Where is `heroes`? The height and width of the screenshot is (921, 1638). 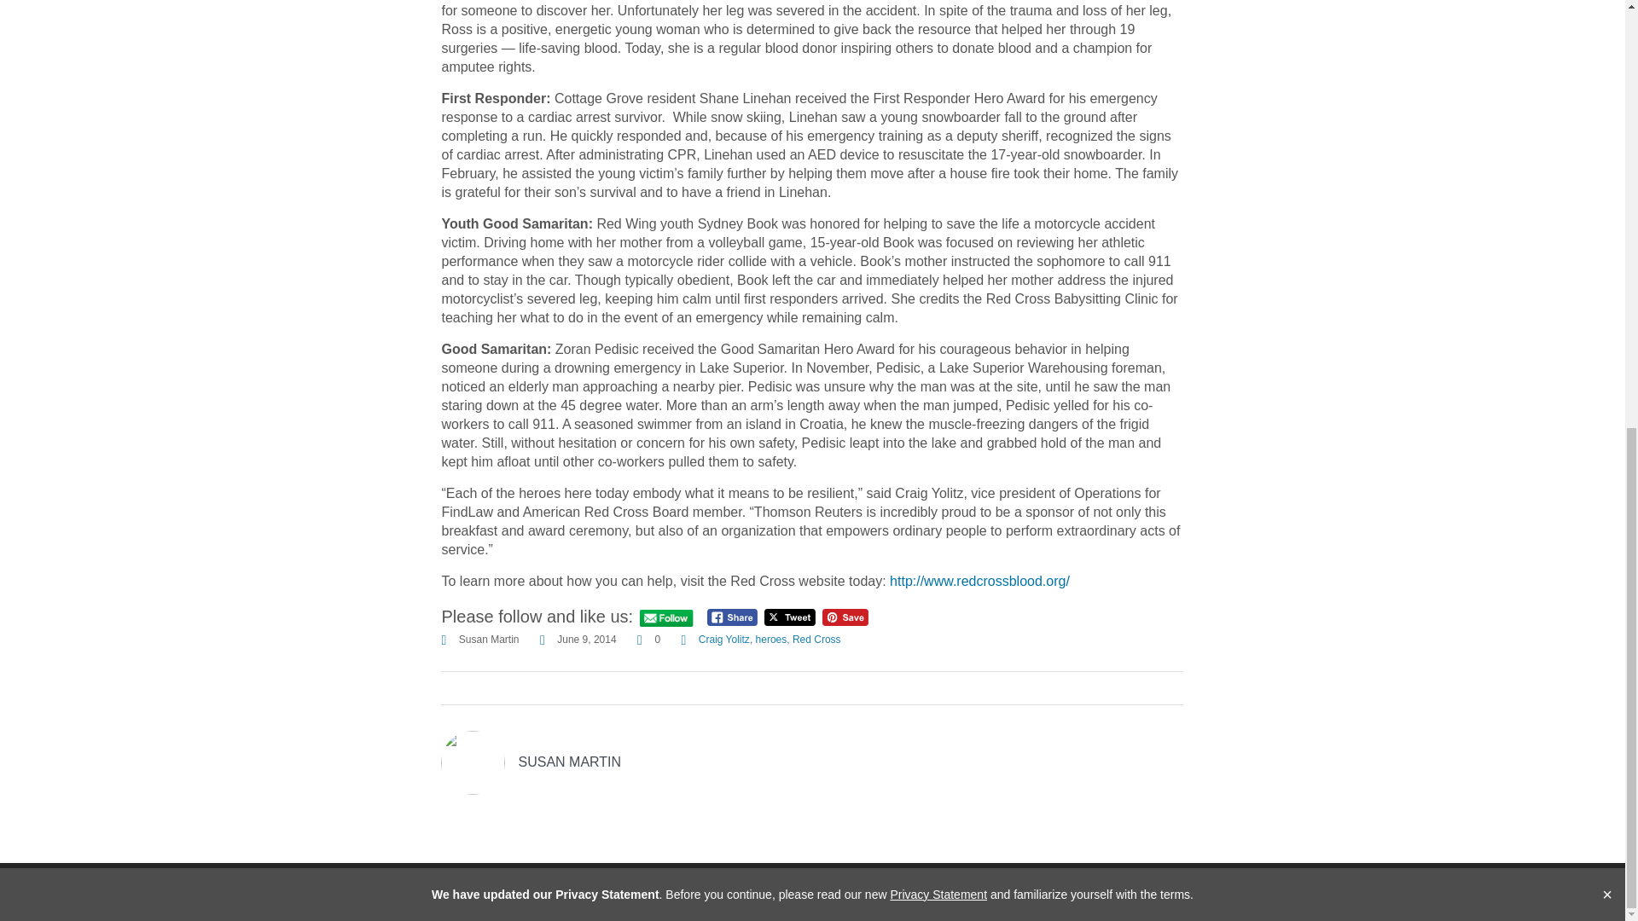
heroes is located at coordinates (771, 640).